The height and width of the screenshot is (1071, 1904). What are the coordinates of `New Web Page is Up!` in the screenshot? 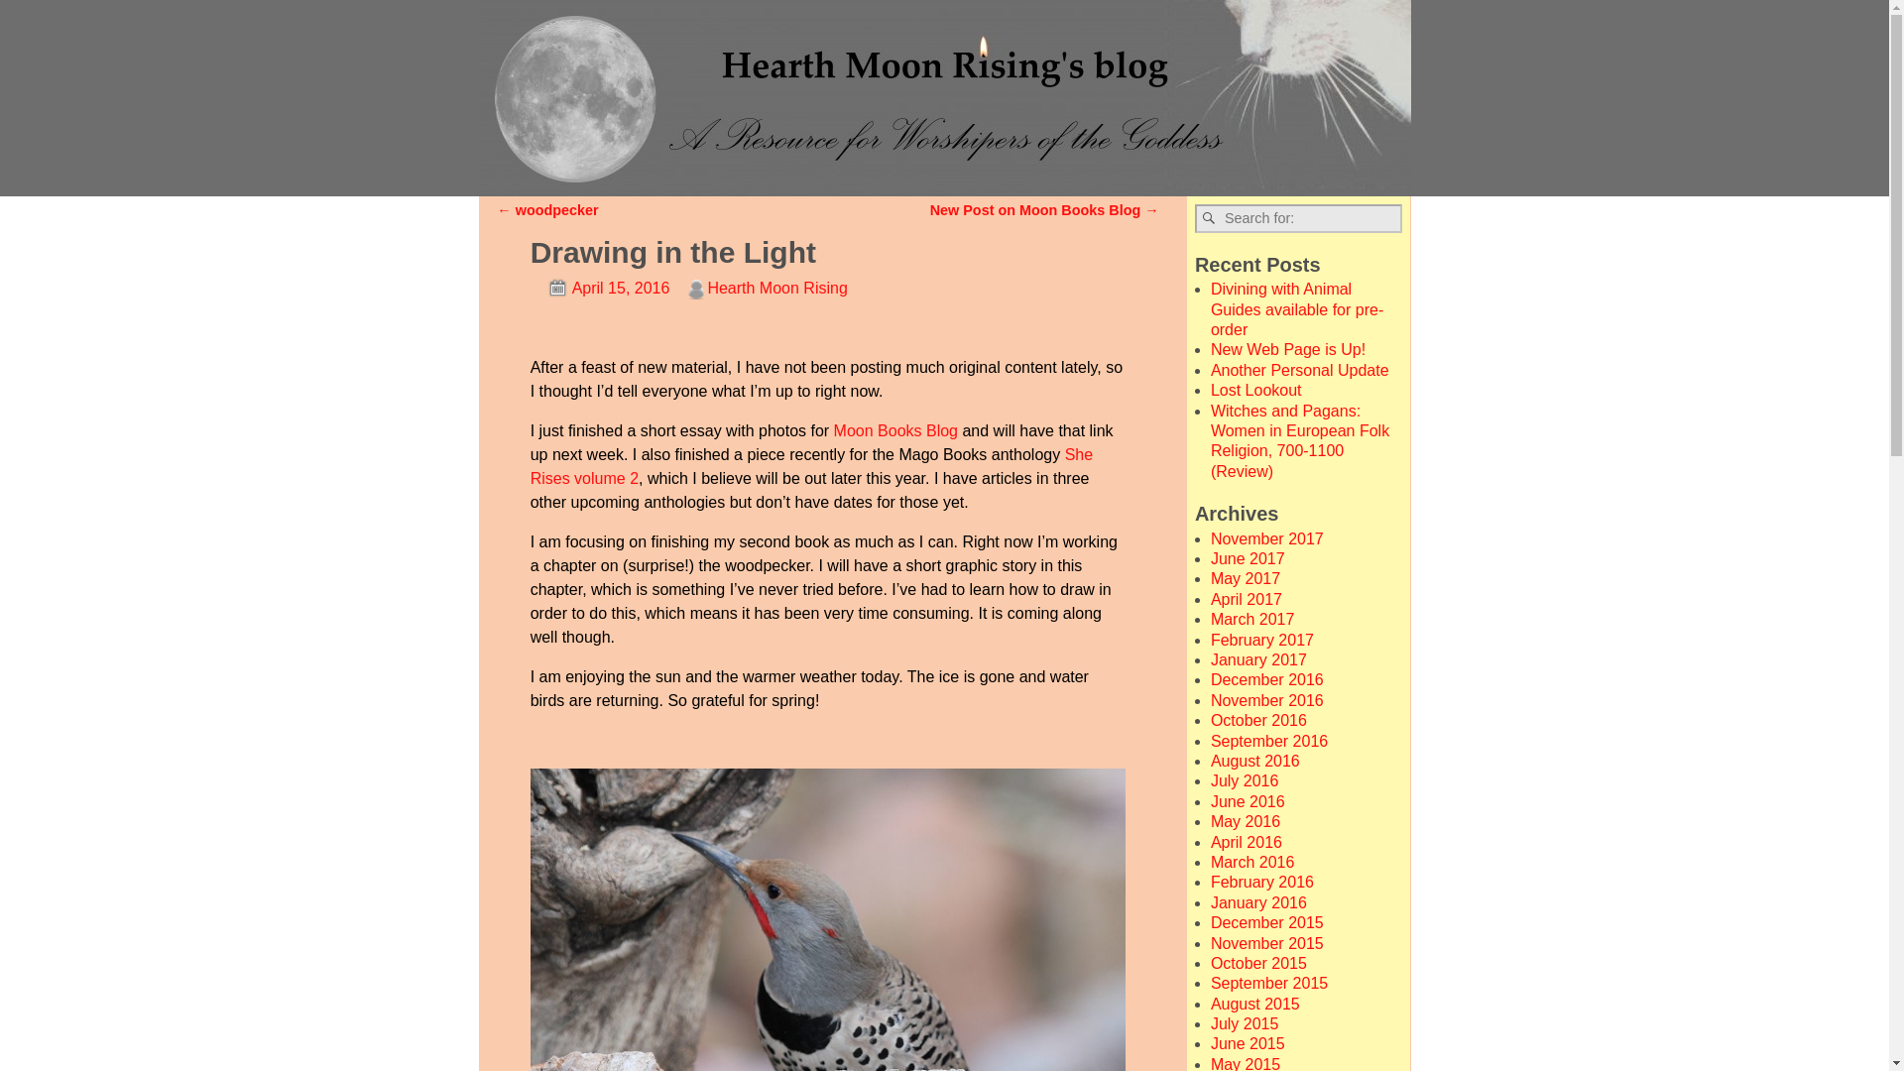 It's located at (1287, 349).